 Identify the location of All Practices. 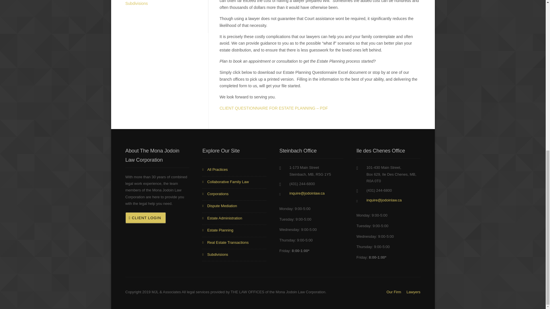
(234, 170).